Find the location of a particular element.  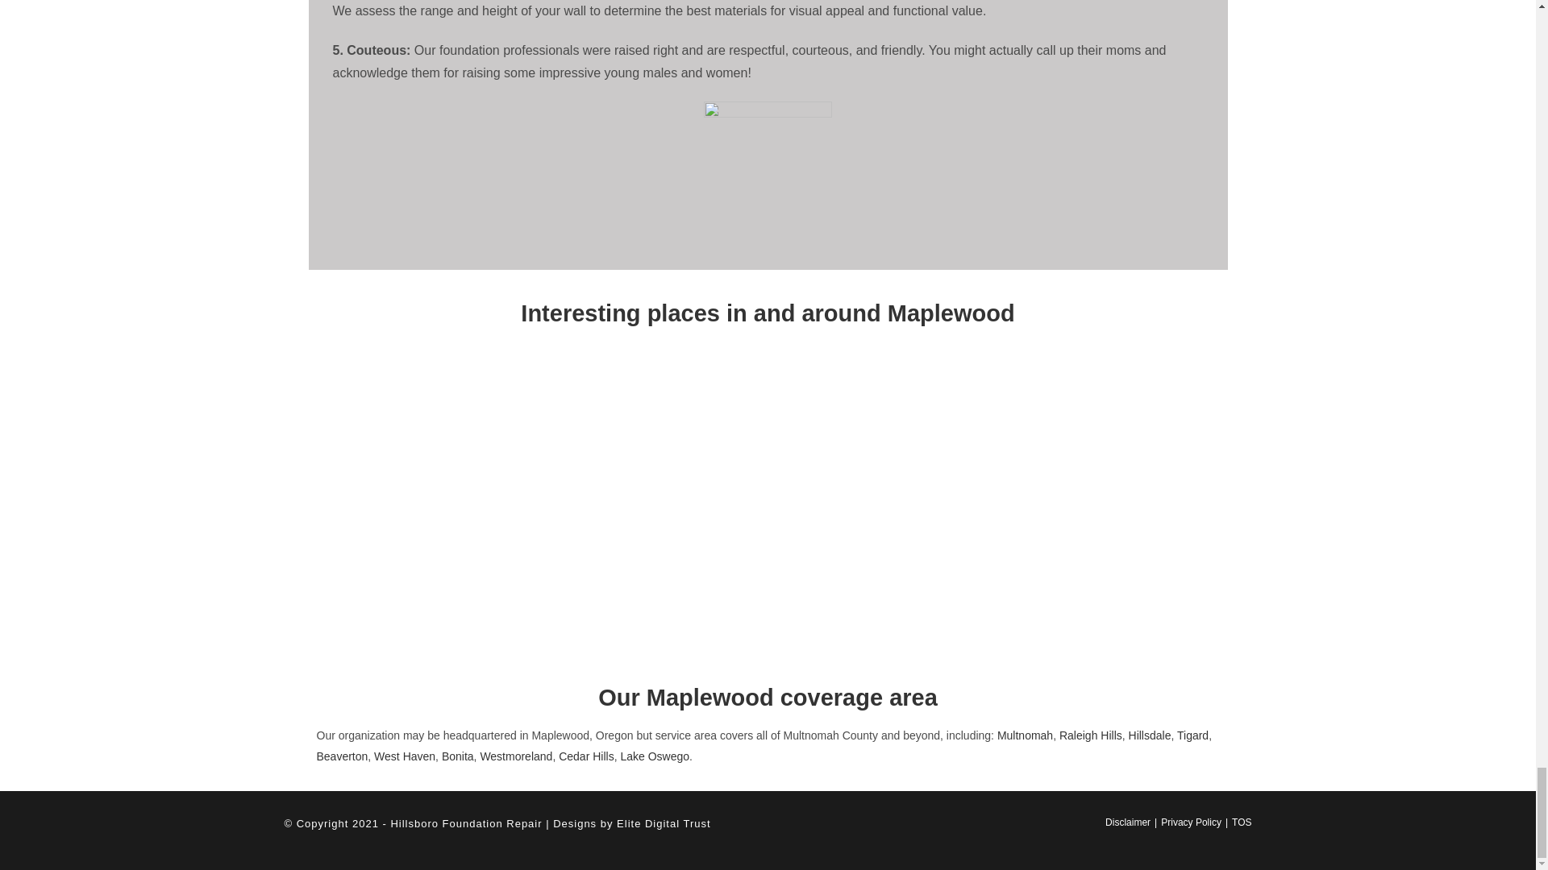

Tigard is located at coordinates (1192, 735).